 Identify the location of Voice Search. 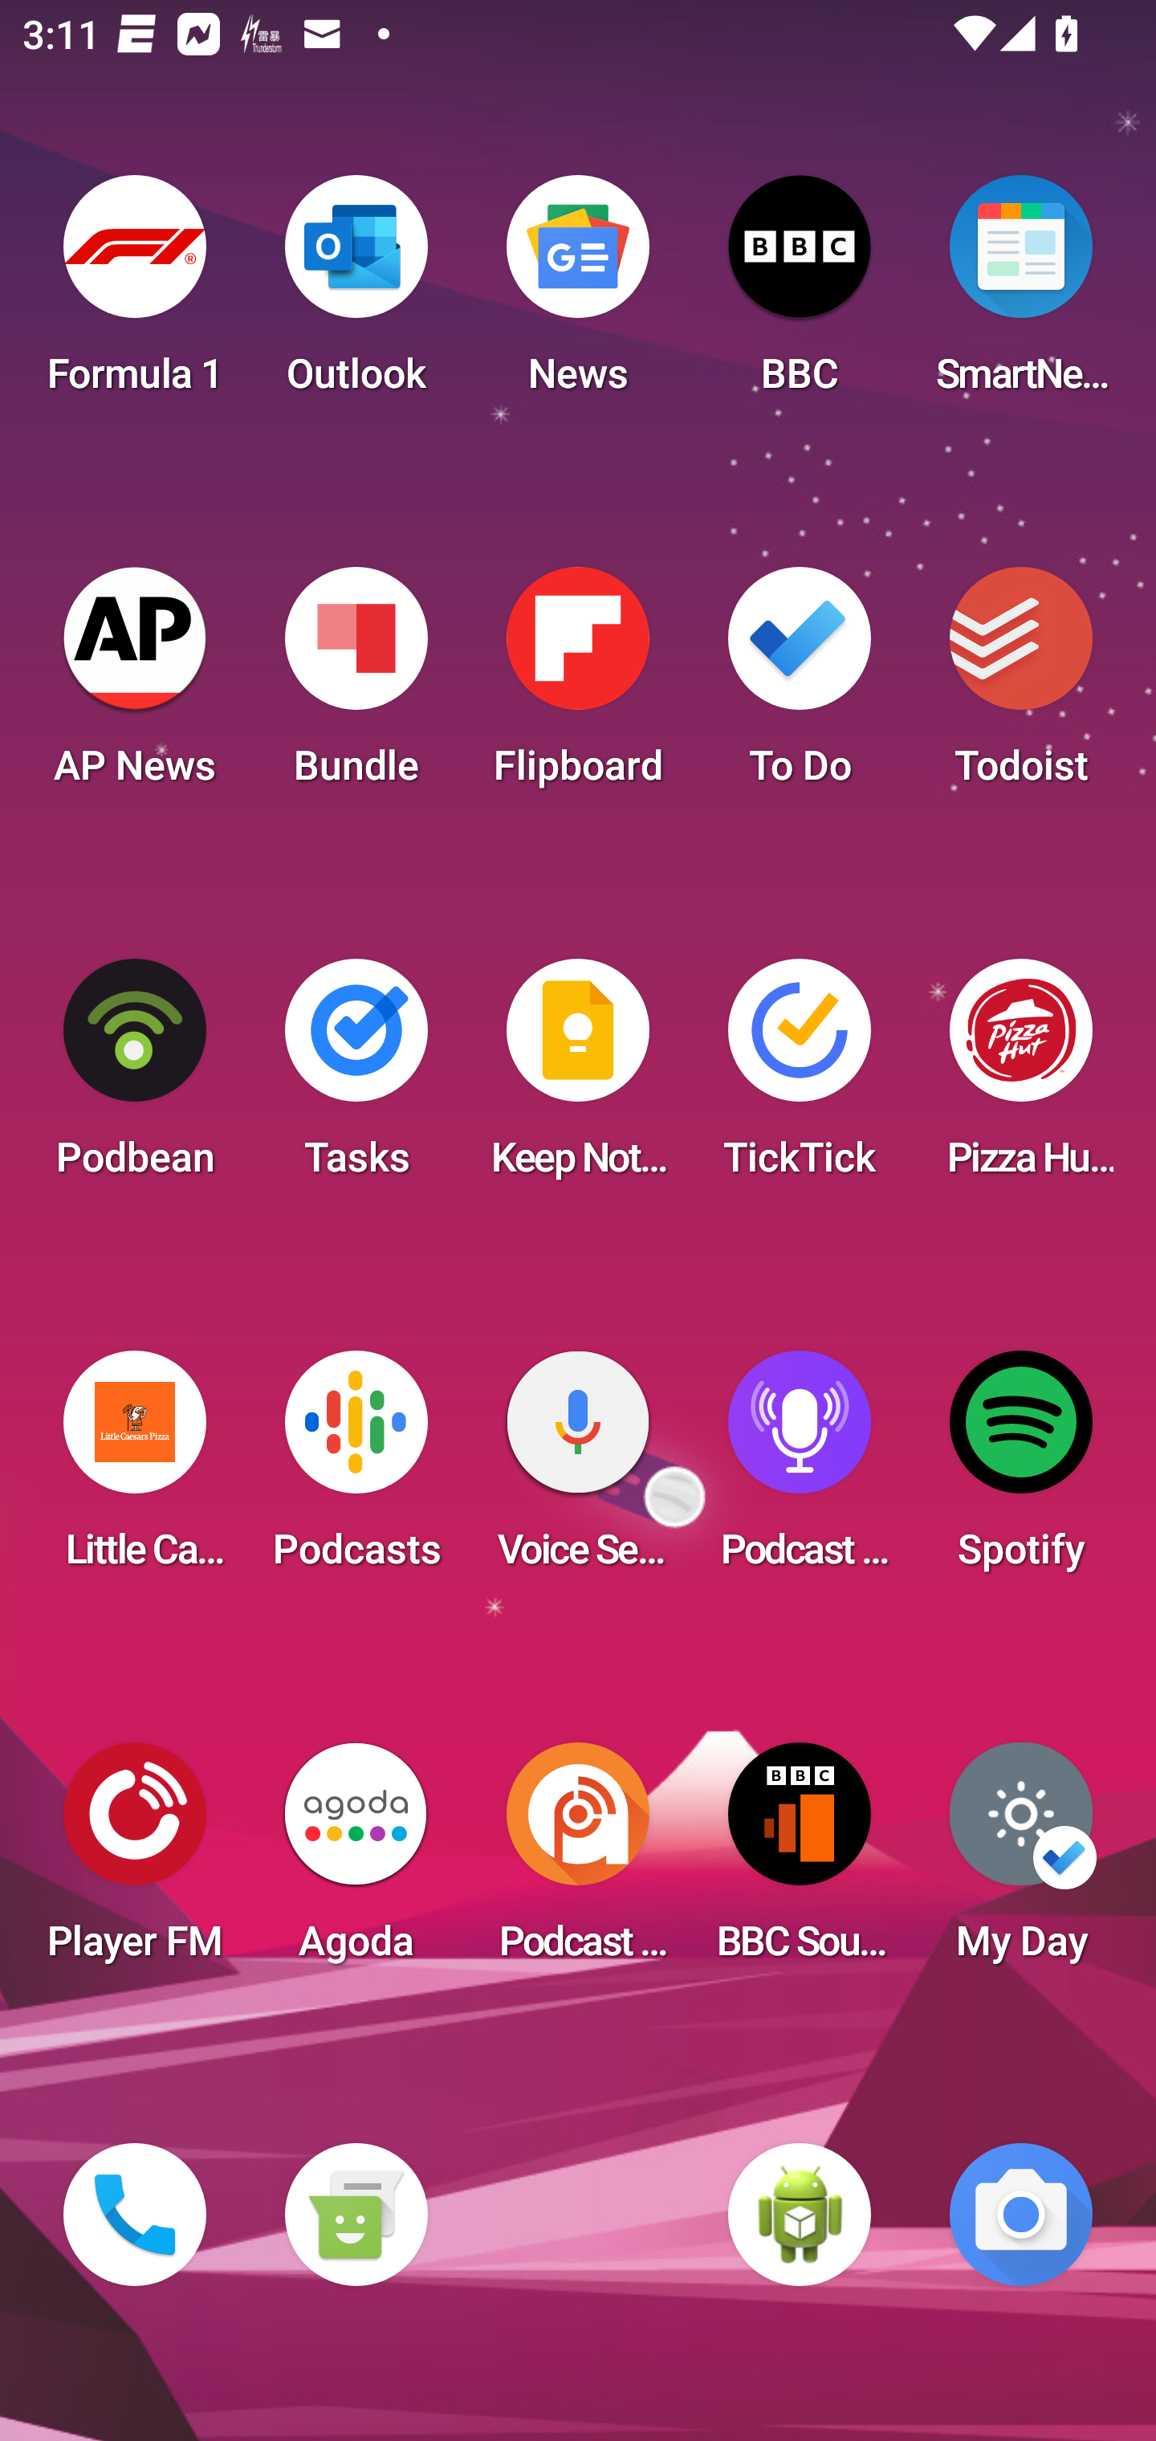
(578, 1469).